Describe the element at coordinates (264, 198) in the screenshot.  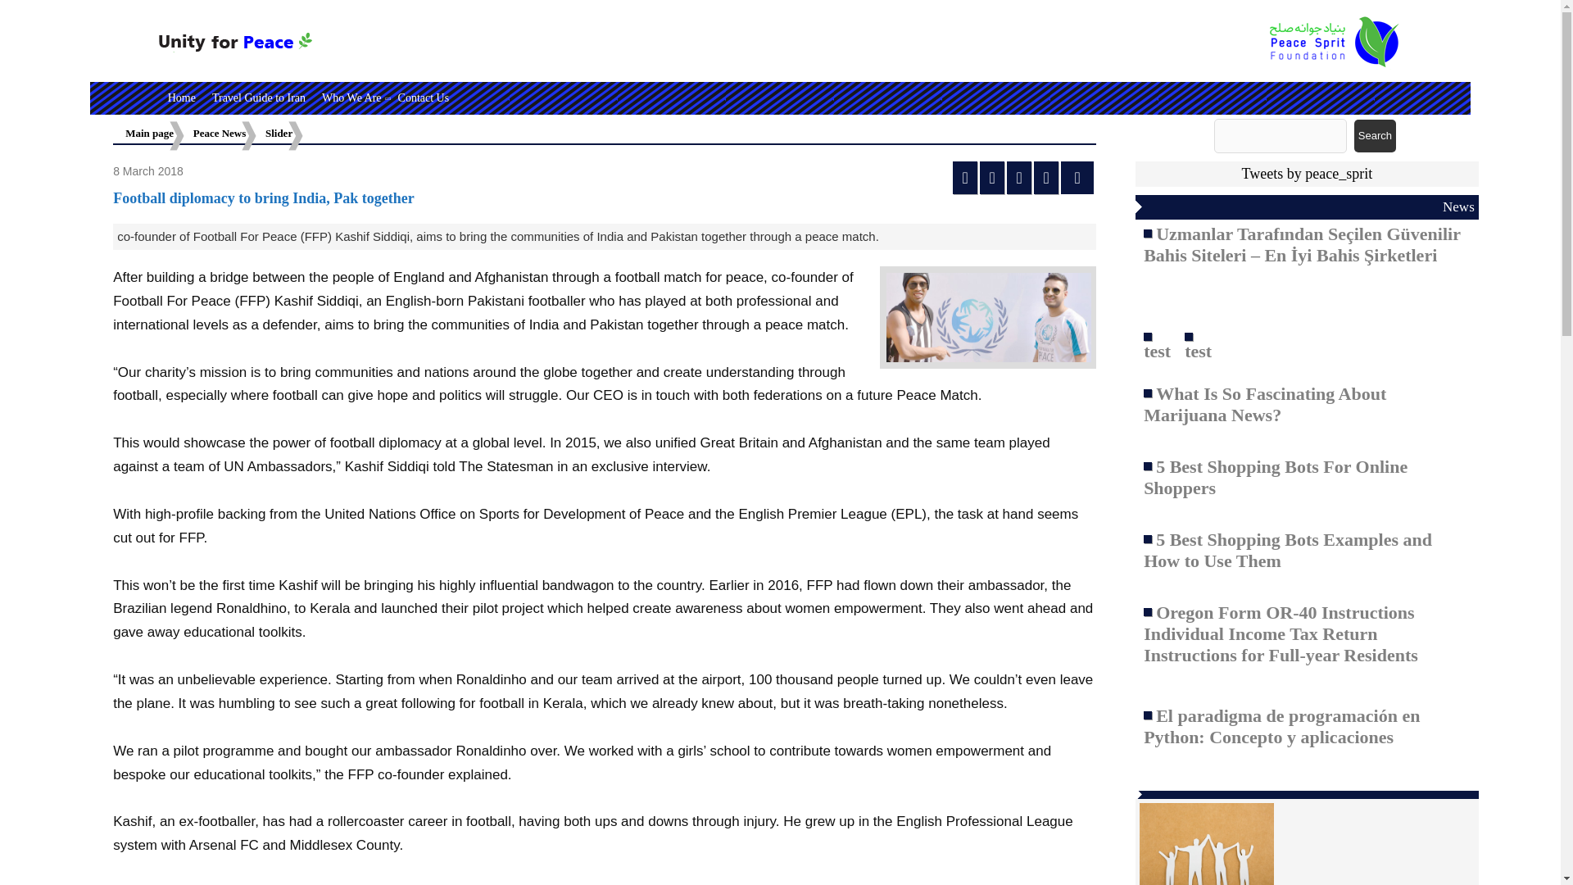
I see `Football diplomacy to bring India, Pak together` at that location.